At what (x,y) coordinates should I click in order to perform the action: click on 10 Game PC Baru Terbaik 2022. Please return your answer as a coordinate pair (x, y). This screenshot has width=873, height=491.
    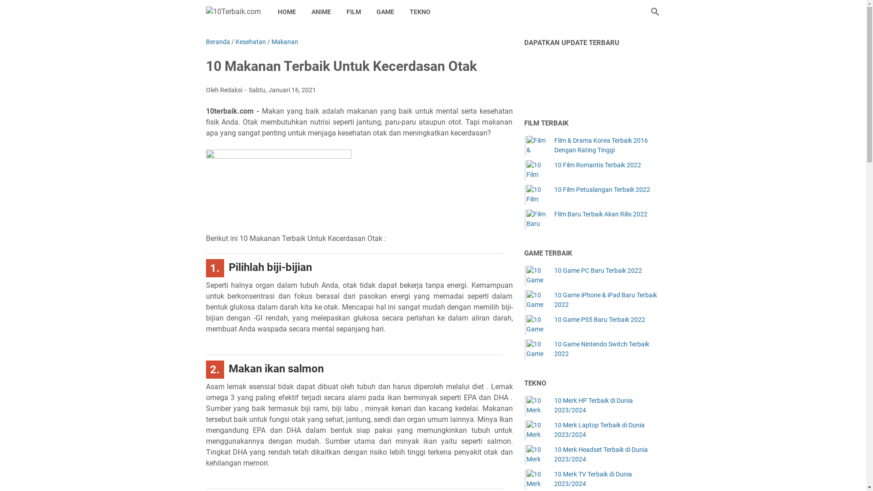
    Looking at the image, I should click on (597, 271).